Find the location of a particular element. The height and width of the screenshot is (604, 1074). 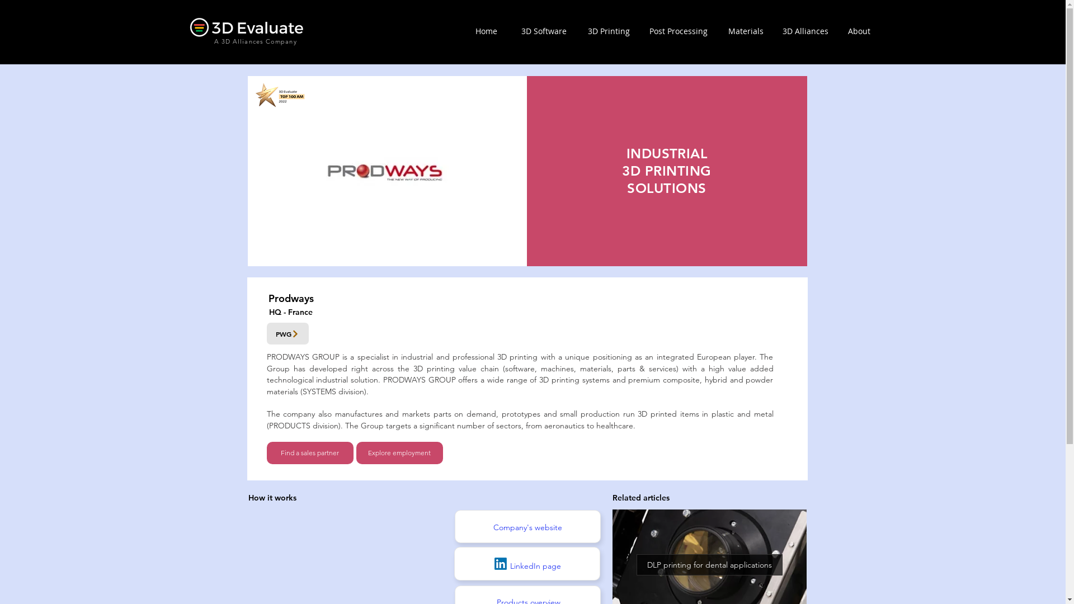

About is located at coordinates (859, 31).